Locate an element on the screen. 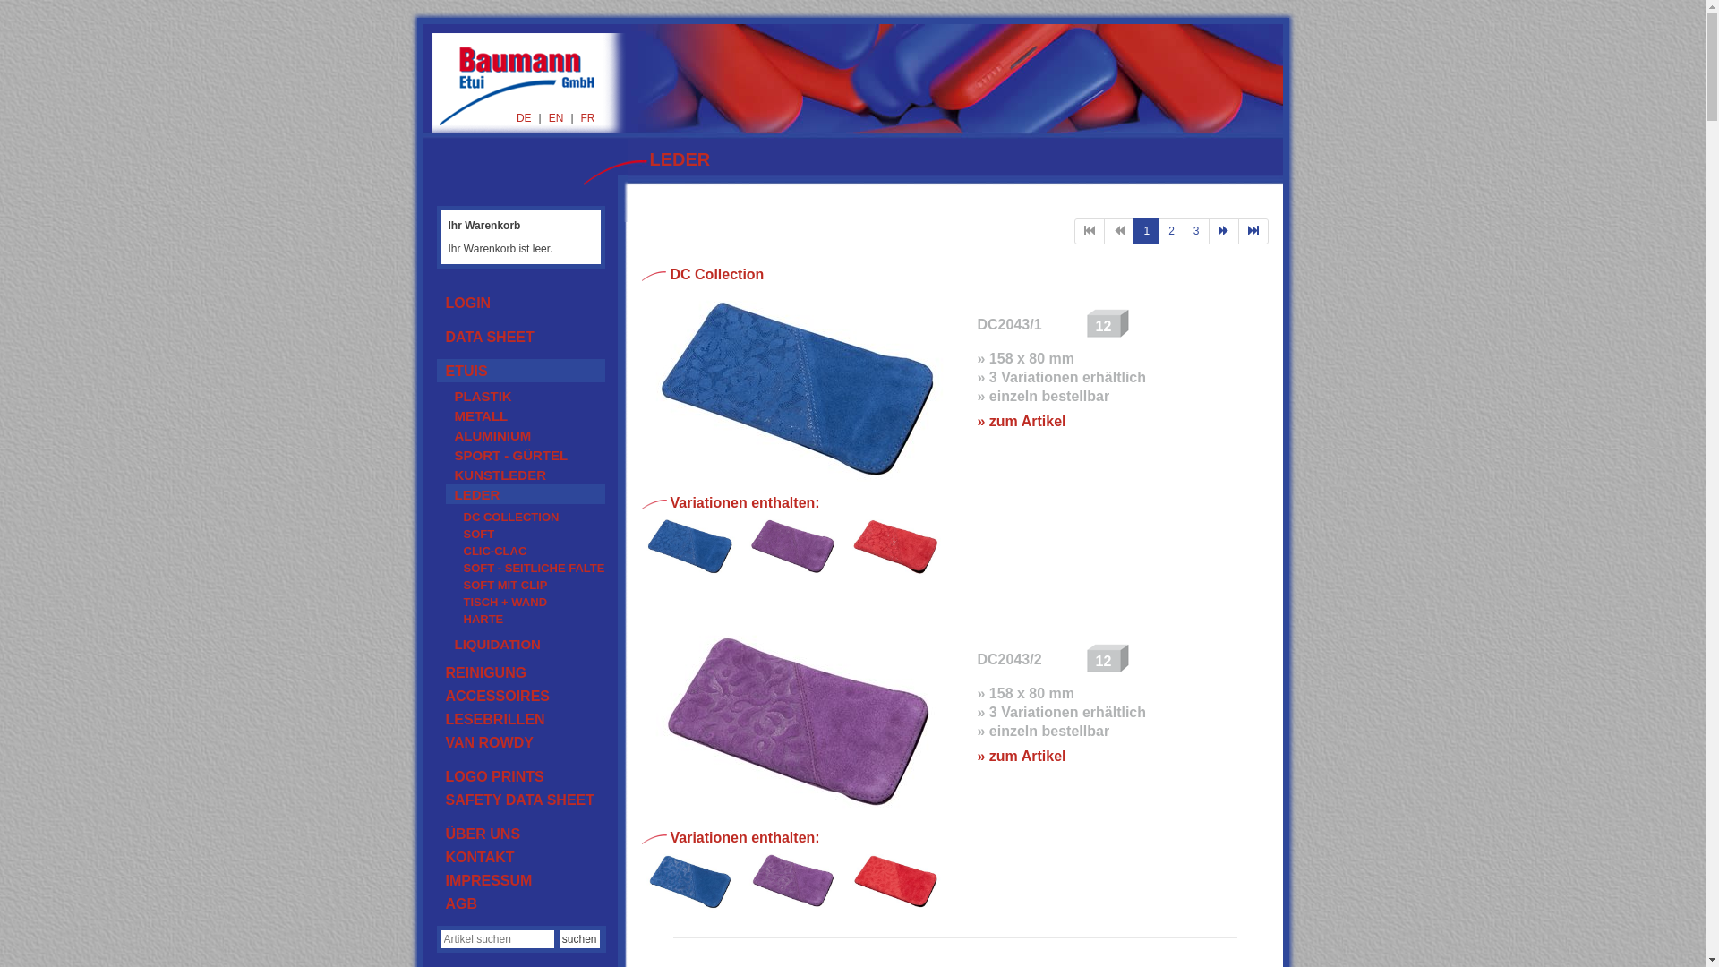  LIQUIDATION is located at coordinates (526, 644).